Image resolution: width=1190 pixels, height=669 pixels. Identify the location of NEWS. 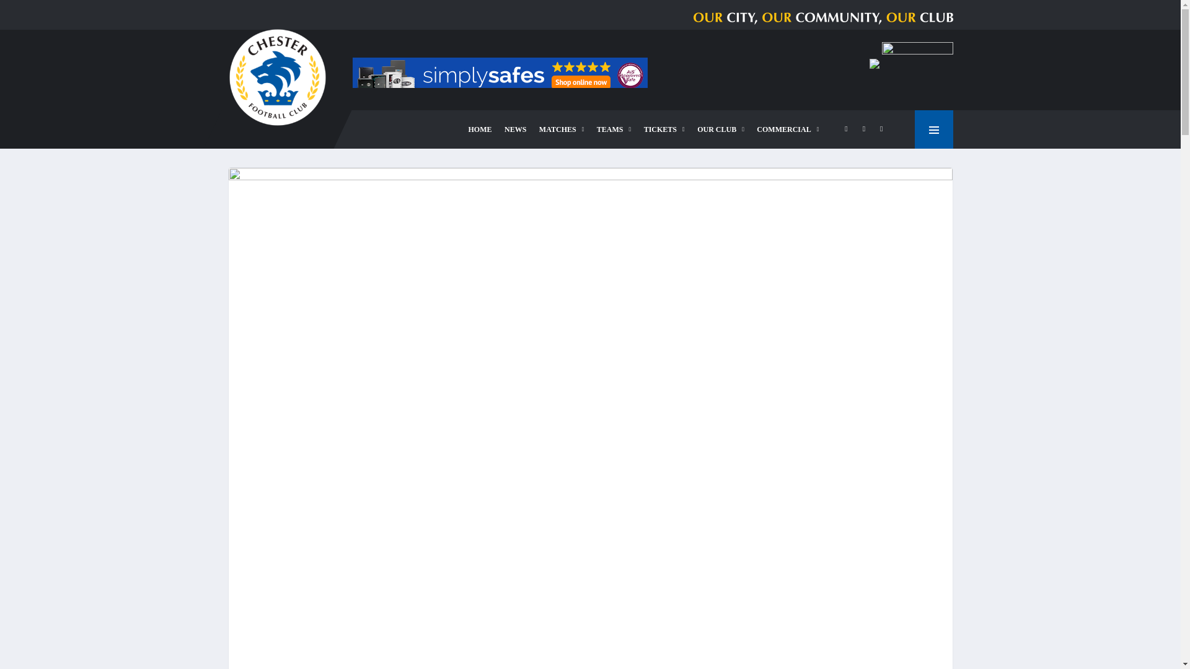
(515, 129).